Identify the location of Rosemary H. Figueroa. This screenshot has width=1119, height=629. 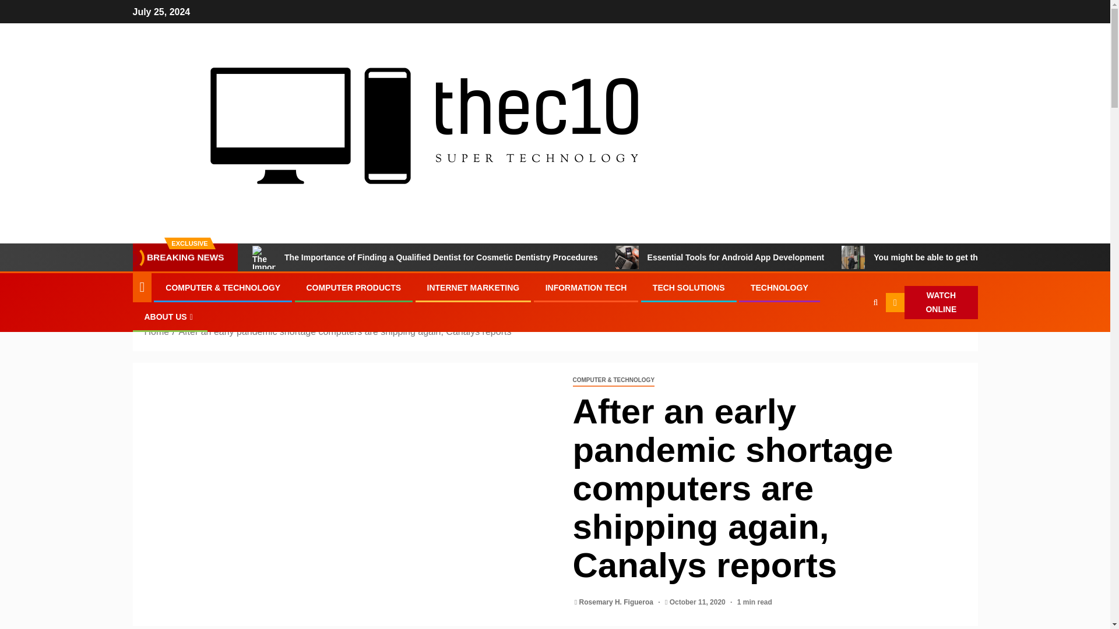
(618, 602).